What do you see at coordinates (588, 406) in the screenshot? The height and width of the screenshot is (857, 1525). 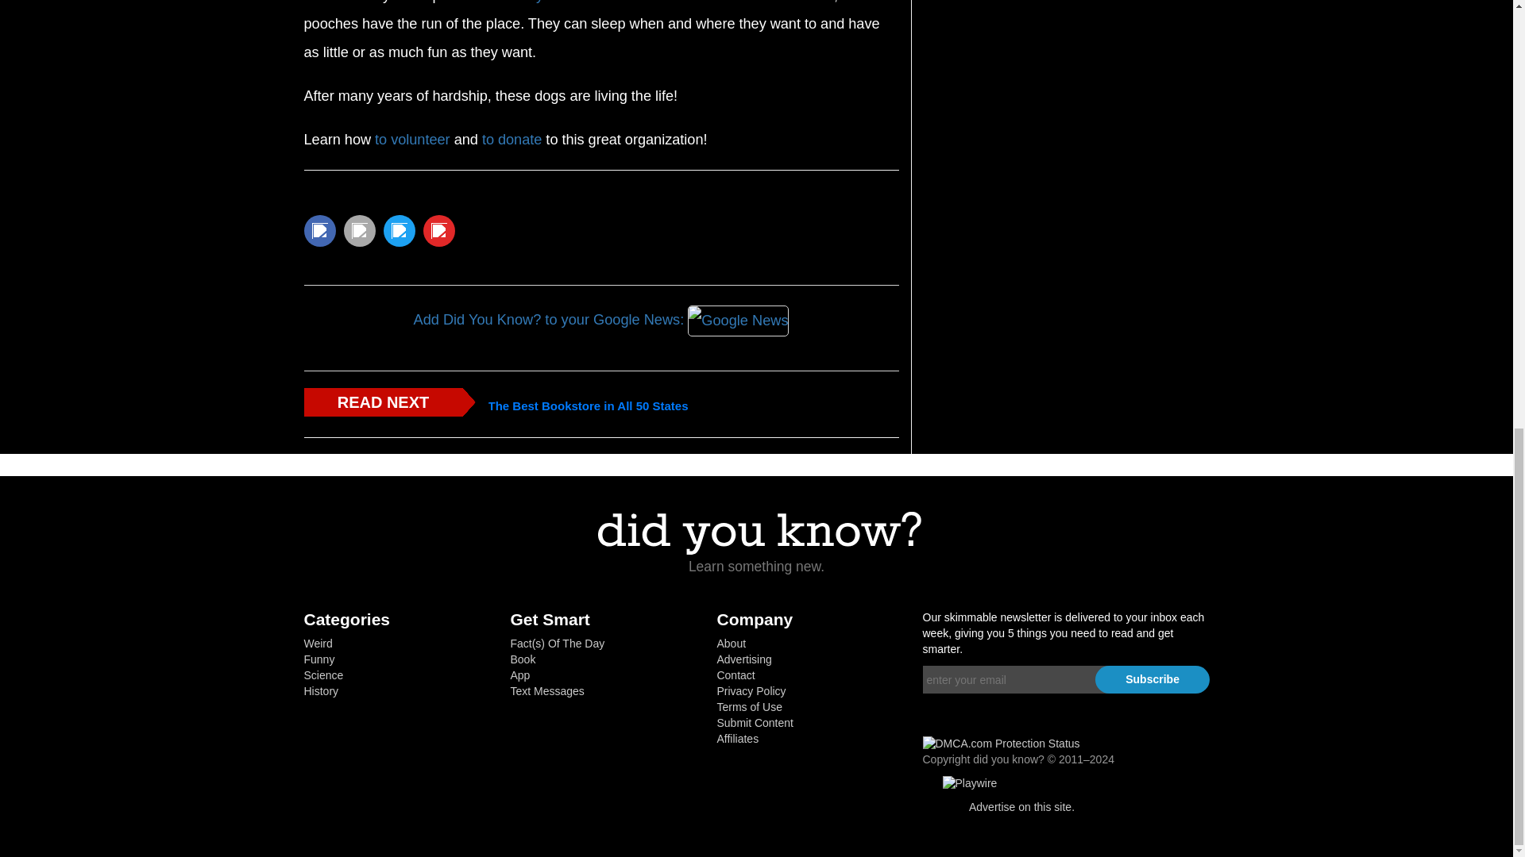 I see `The Best Bookstore in All 50 States` at bounding box center [588, 406].